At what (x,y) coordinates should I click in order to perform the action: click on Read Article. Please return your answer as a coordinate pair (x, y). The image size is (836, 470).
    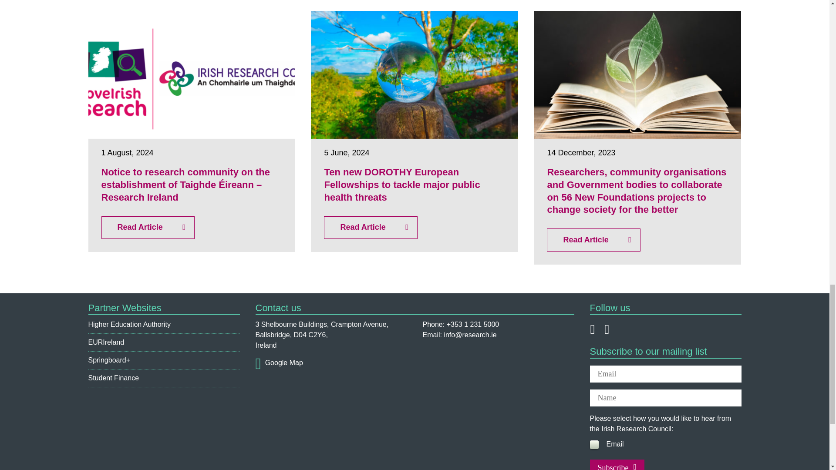
    Looking at the image, I should click on (371, 227).